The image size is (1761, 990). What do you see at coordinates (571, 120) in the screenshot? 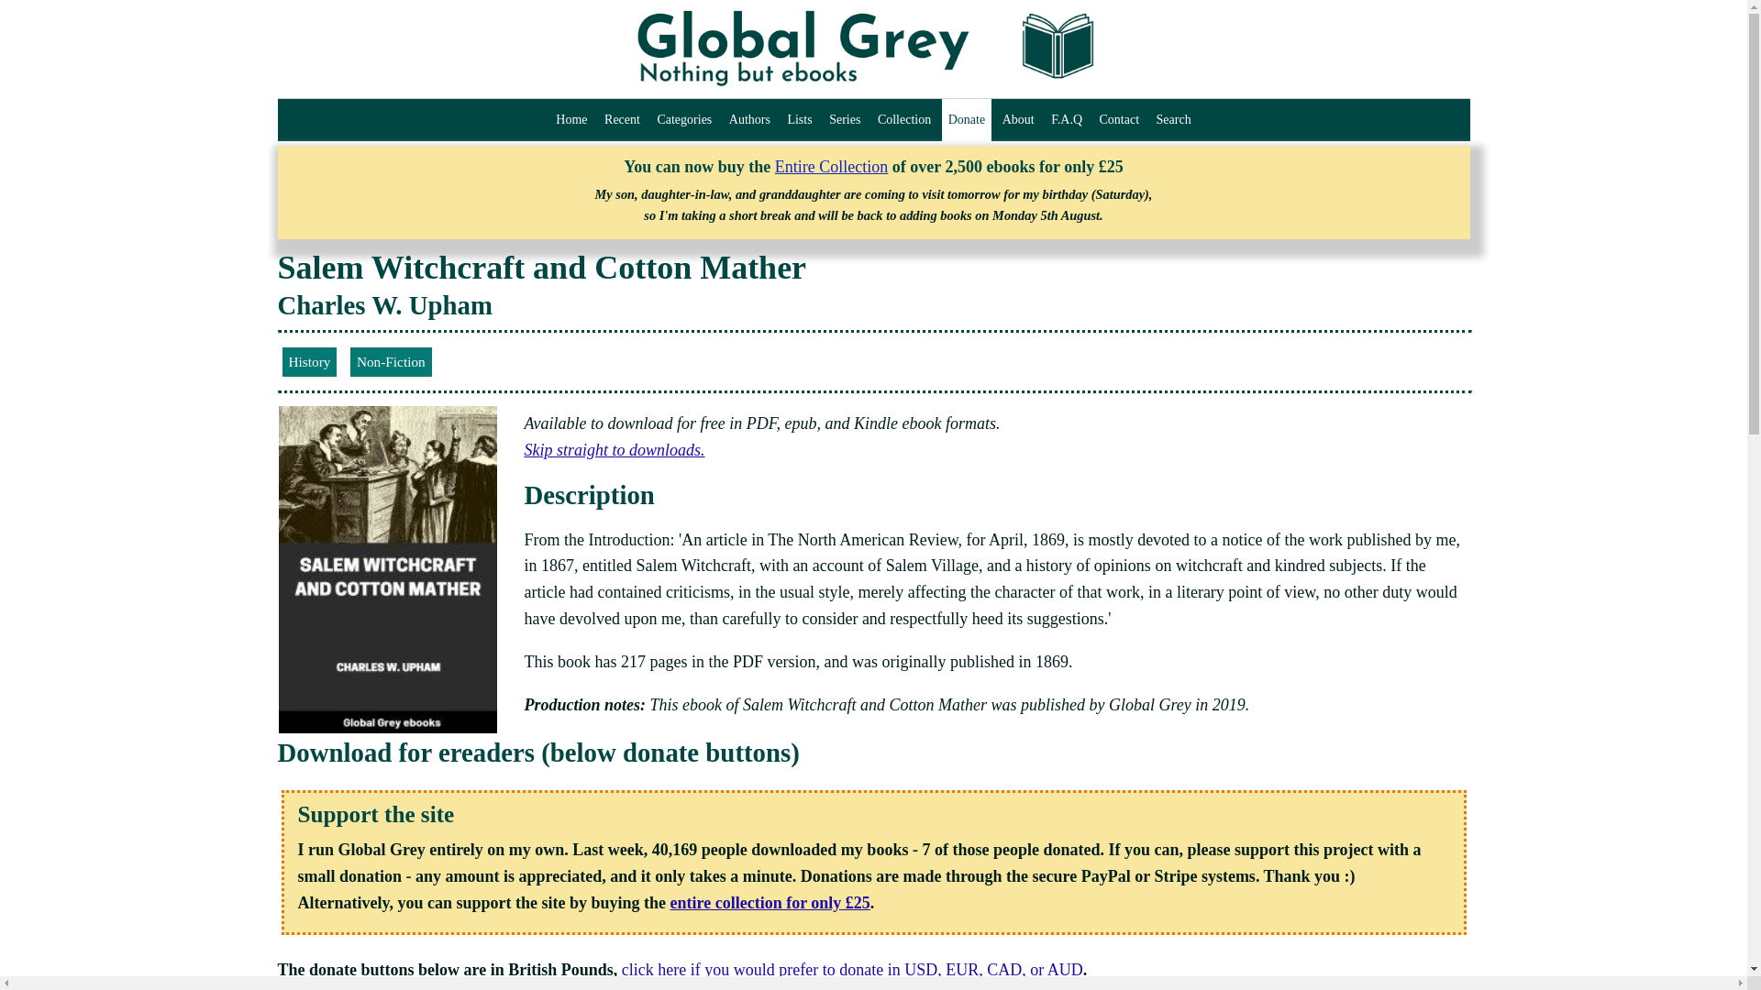
I see `Home` at bounding box center [571, 120].